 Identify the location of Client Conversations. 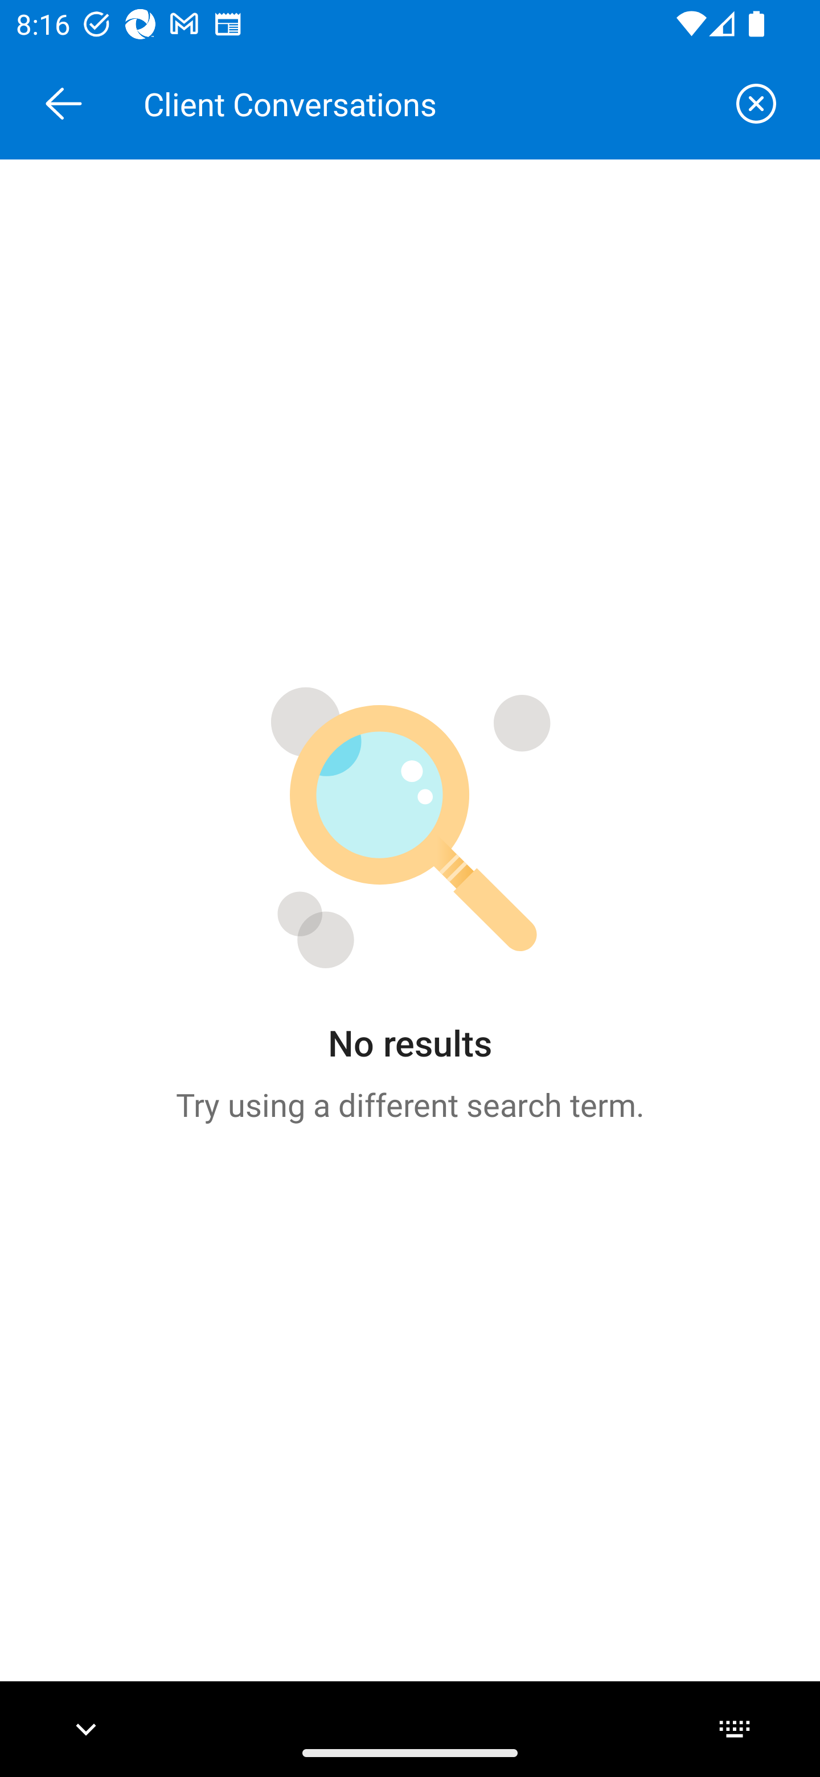
(426, 104).